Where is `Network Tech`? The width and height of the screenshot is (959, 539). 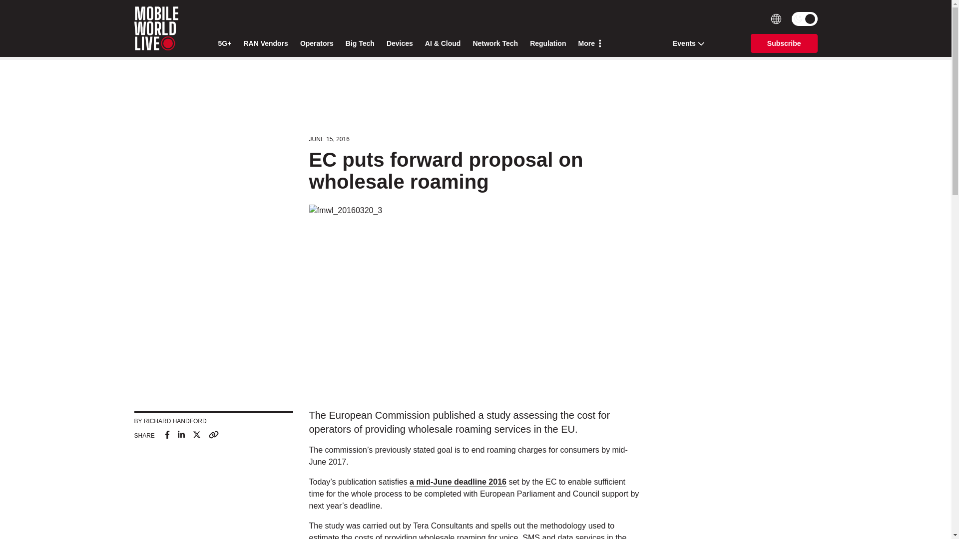 Network Tech is located at coordinates (495, 43).